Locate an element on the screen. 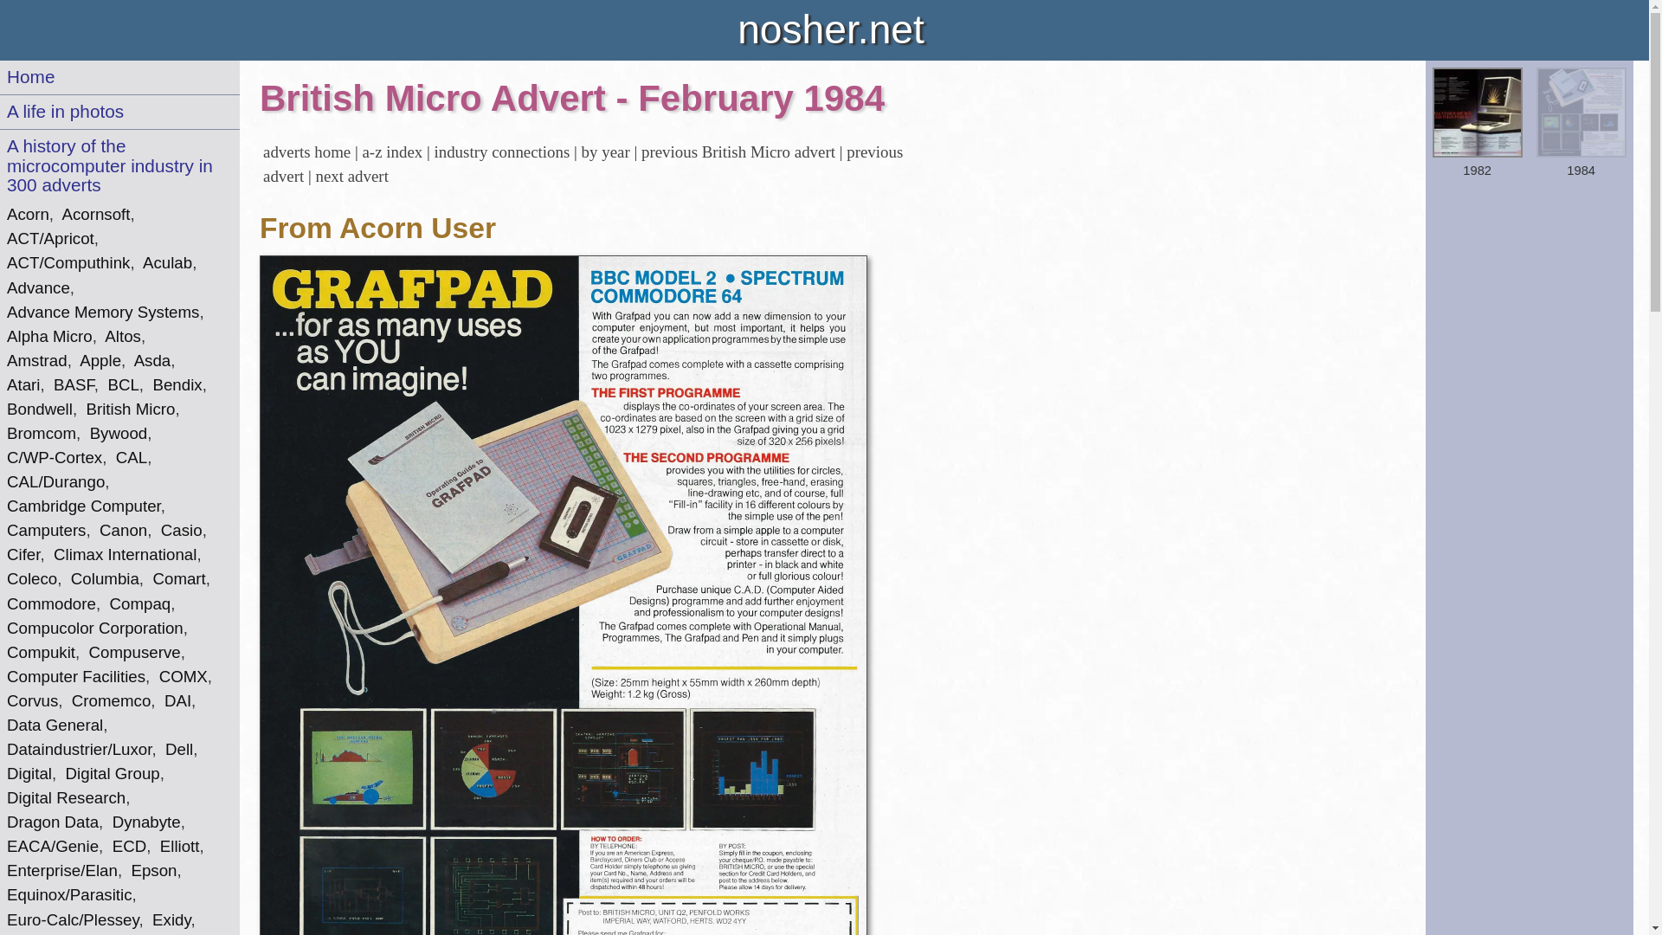 This screenshot has height=935, width=1662. A history of the microcomputer industry in 300 adverts is located at coordinates (109, 164).